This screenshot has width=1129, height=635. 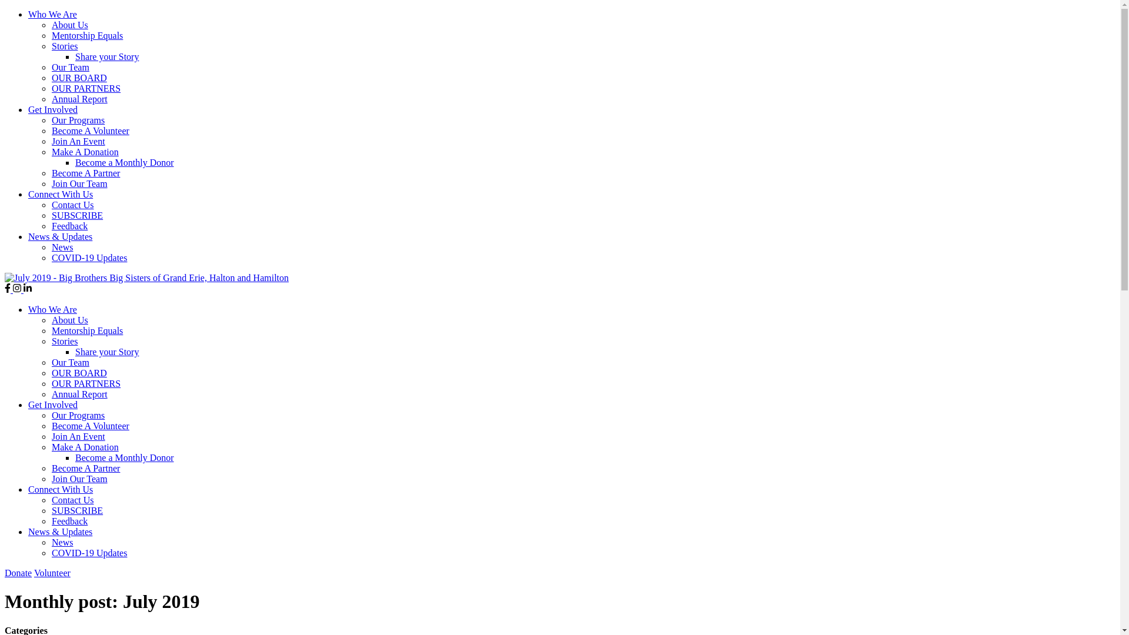 What do you see at coordinates (91, 426) in the screenshot?
I see `Become A Volunteer` at bounding box center [91, 426].